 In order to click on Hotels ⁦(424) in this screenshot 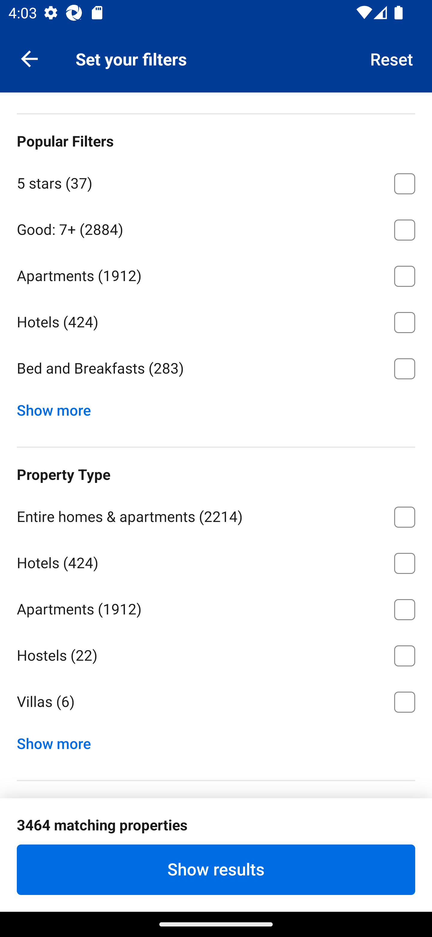, I will do `click(216, 320)`.